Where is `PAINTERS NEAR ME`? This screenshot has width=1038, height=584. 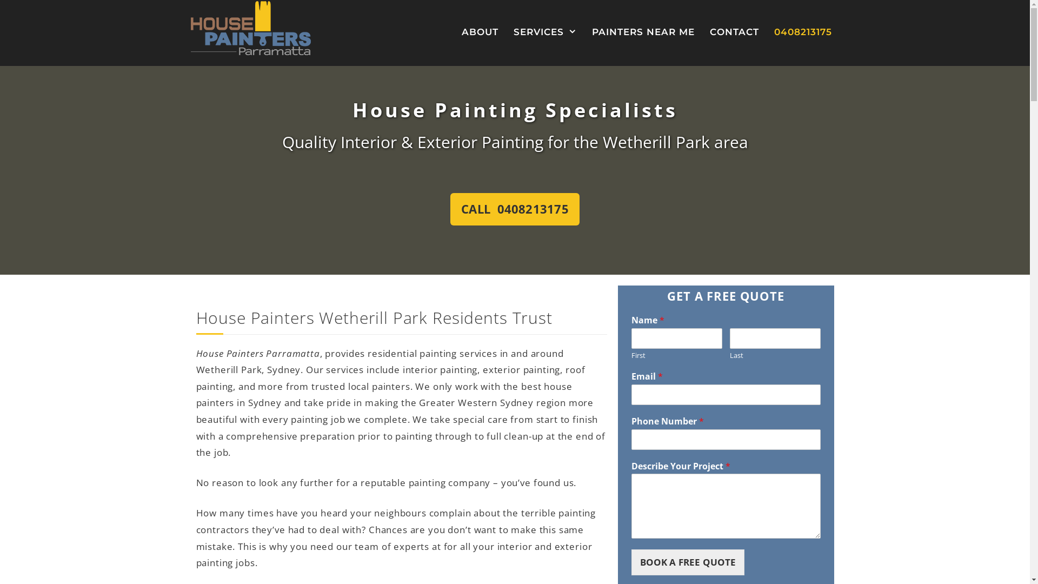 PAINTERS NEAR ME is located at coordinates (643, 32).